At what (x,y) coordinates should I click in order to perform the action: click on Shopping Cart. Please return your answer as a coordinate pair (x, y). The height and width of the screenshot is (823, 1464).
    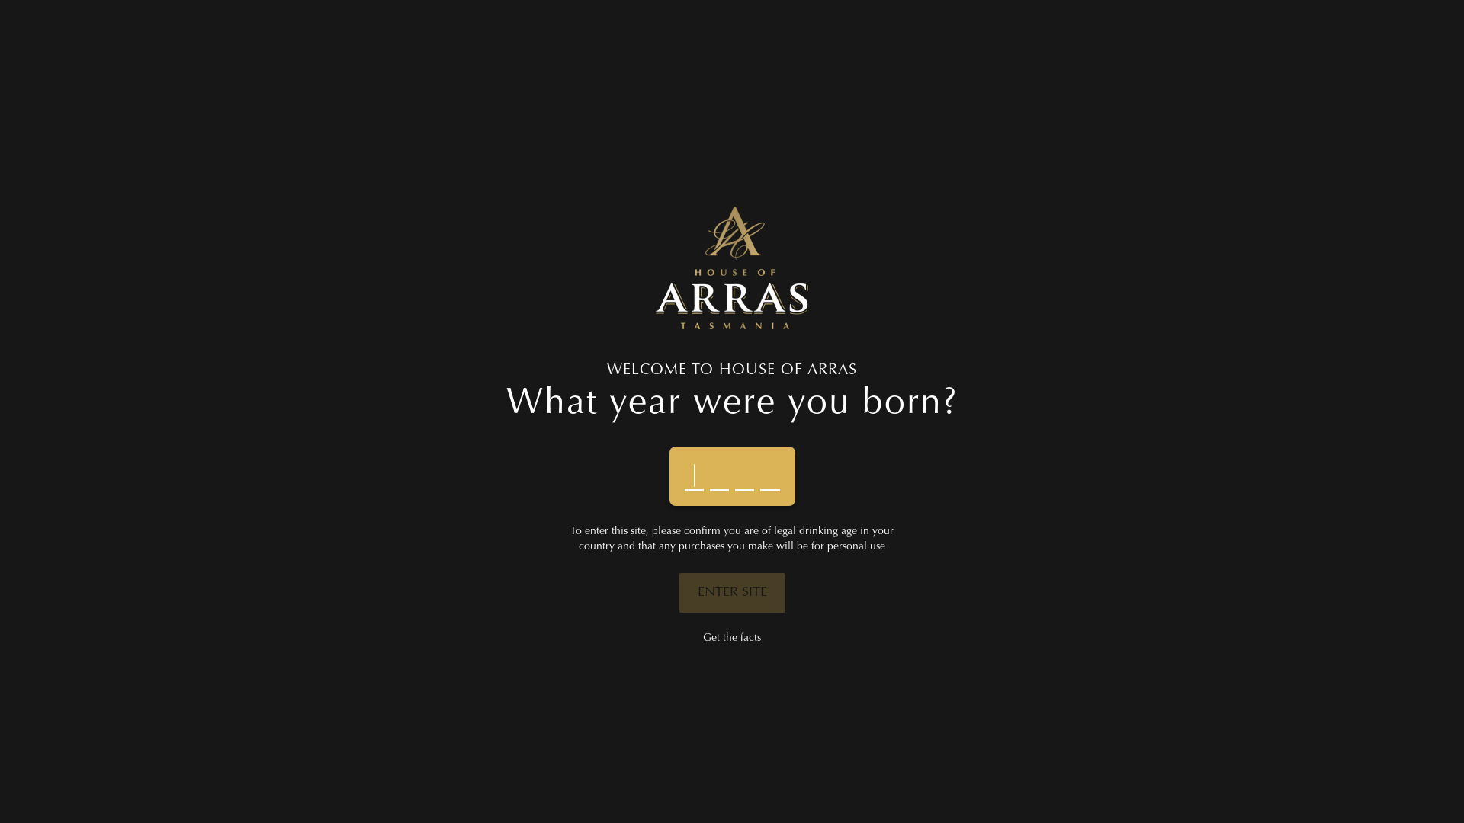
    Looking at the image, I should click on (1232, 46).